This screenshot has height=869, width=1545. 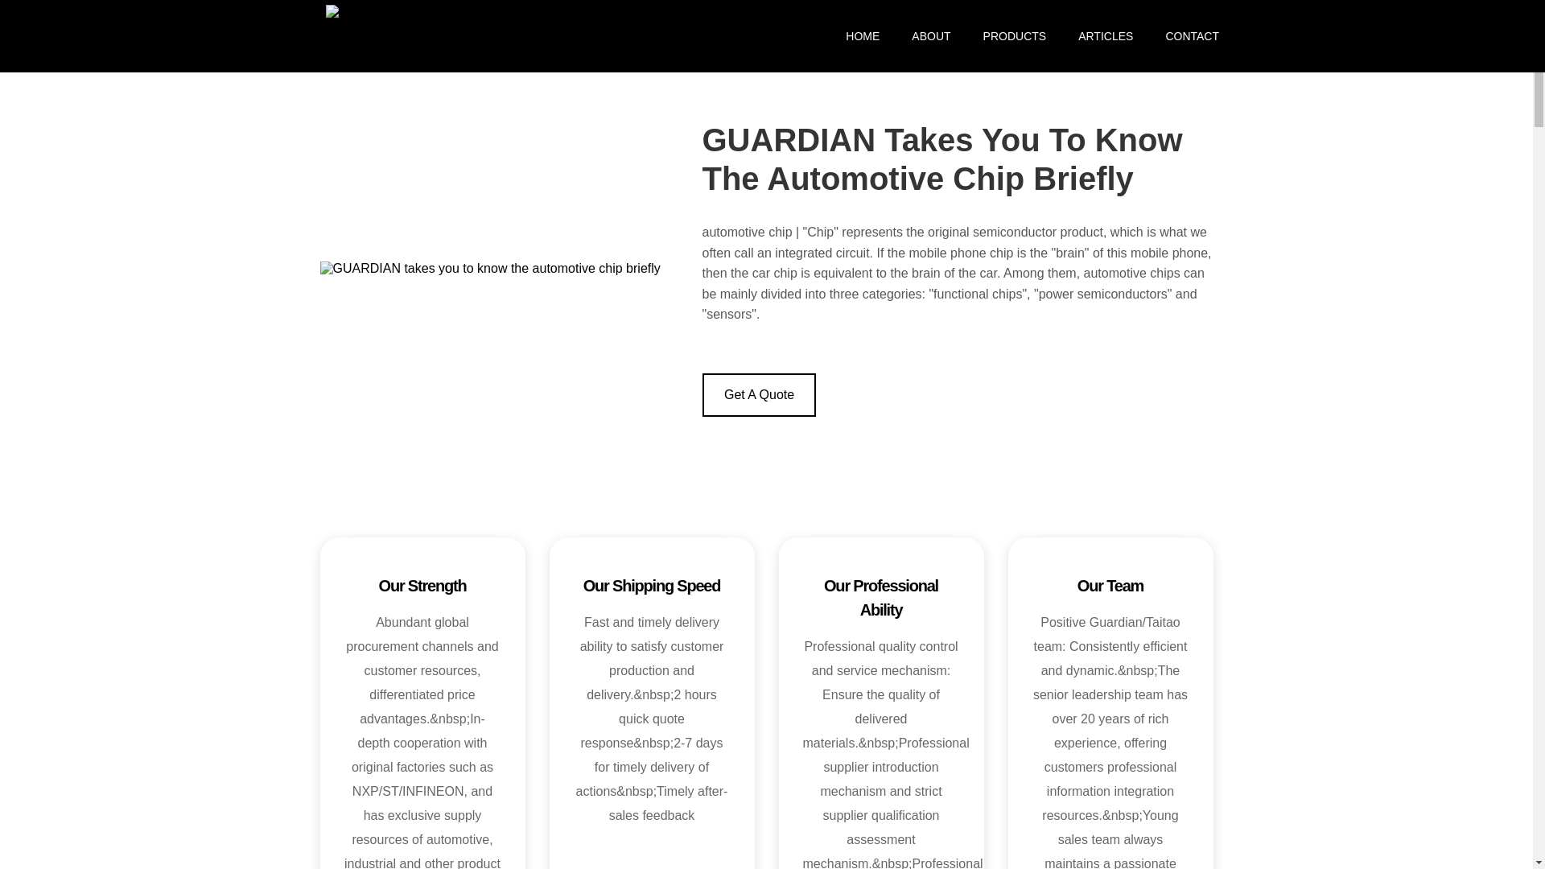 What do you see at coordinates (863, 35) in the screenshot?
I see `HOME` at bounding box center [863, 35].